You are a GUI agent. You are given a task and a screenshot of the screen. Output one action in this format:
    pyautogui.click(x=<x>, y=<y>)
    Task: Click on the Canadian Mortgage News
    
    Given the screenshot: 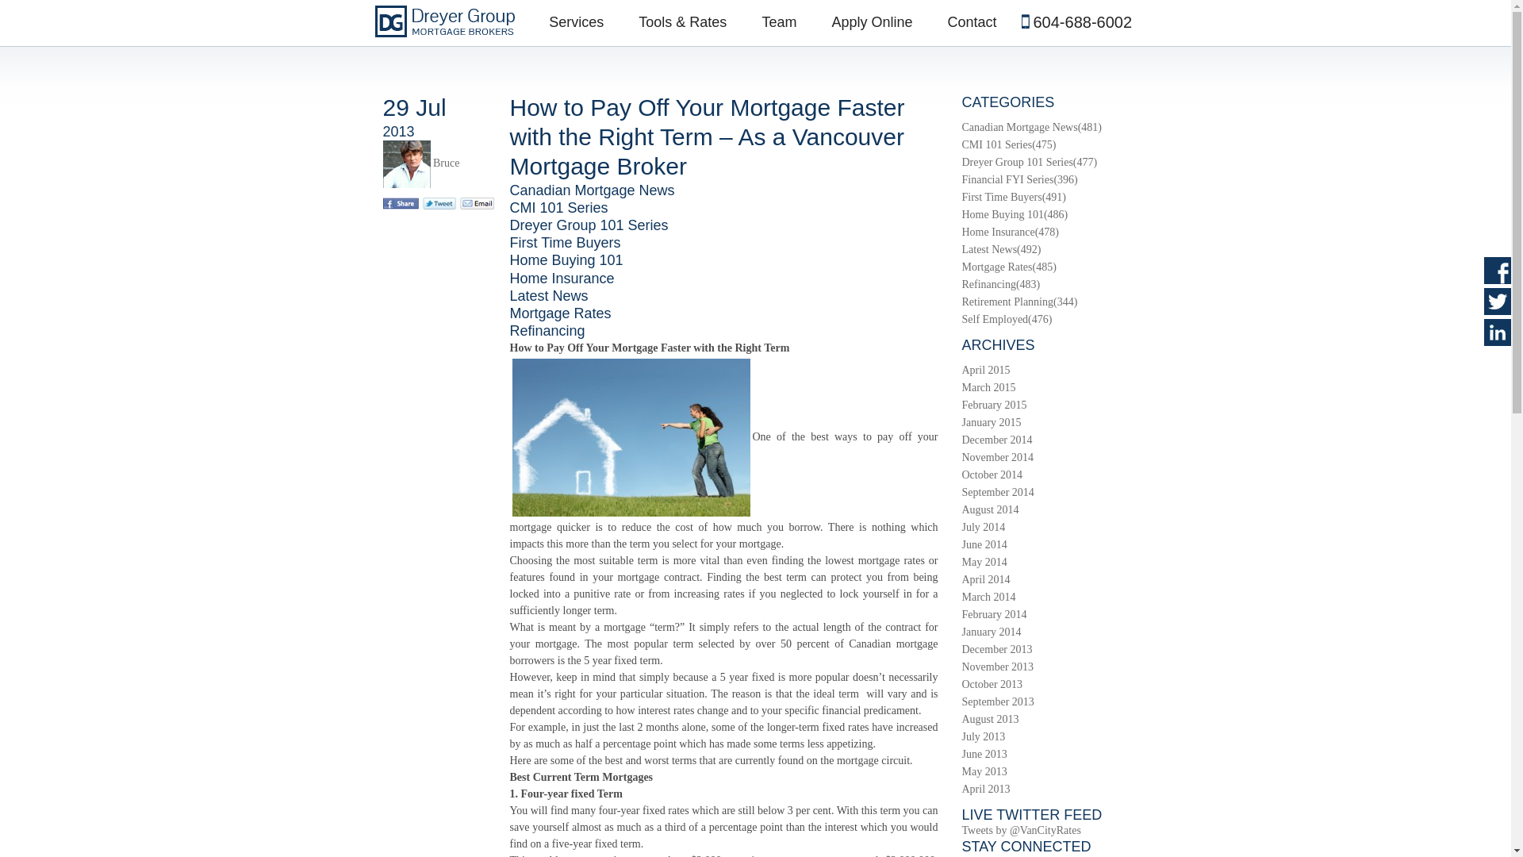 What is the action you would take?
    pyautogui.click(x=592, y=190)
    